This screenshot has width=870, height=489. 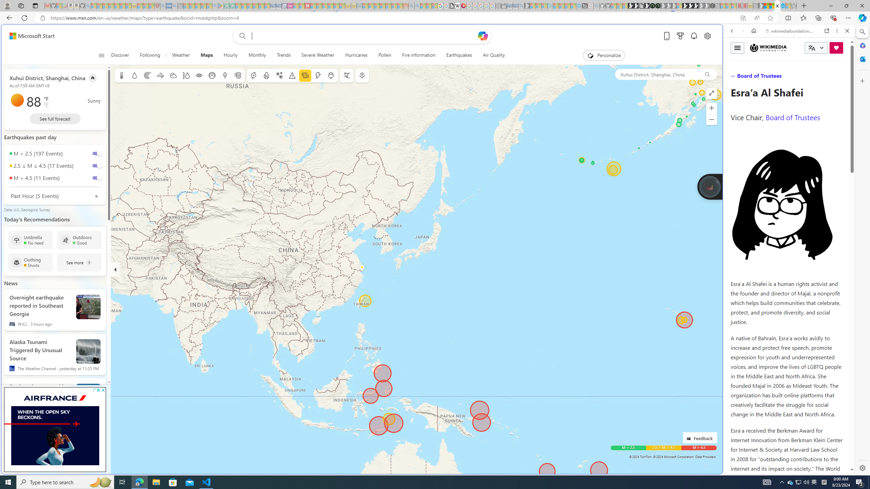 I want to click on Class: b_serphb, so click(x=839, y=78).